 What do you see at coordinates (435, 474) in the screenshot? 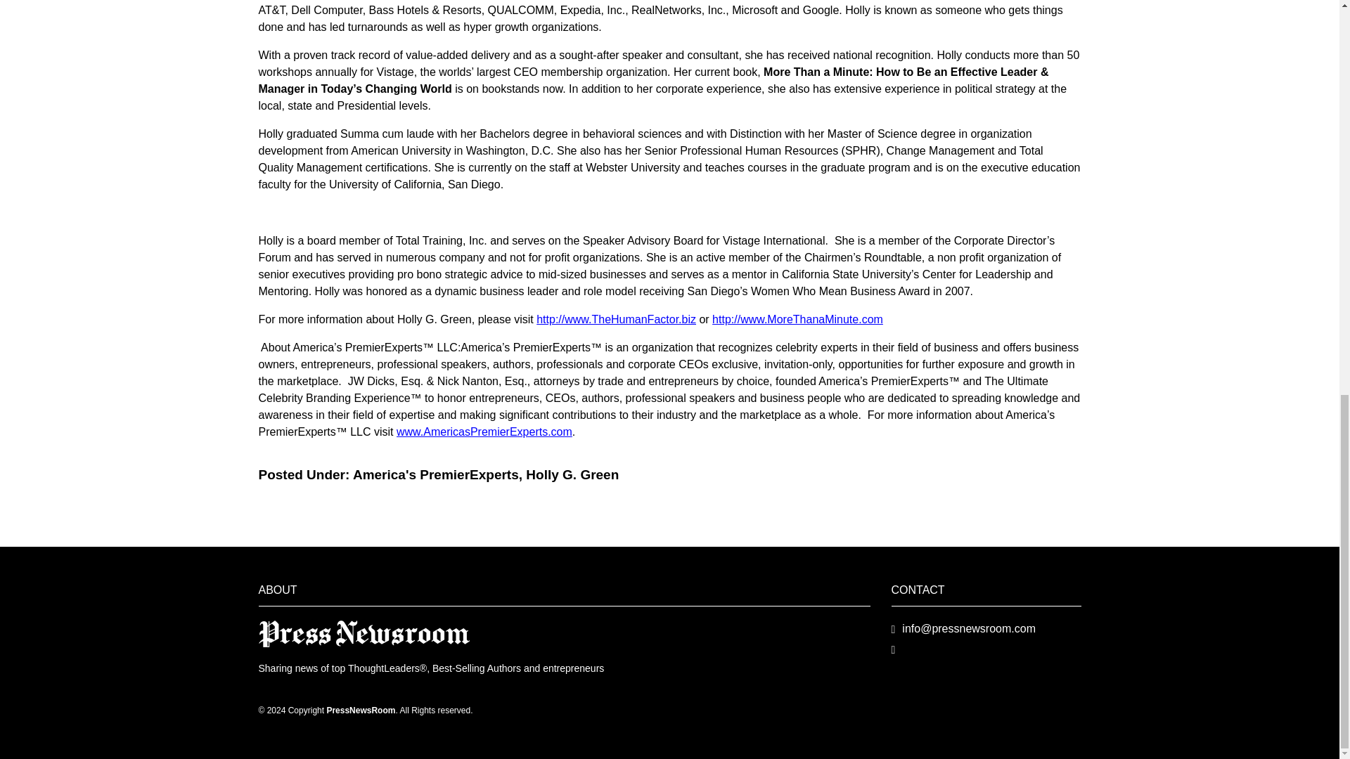
I see `America's PremierExperts` at bounding box center [435, 474].